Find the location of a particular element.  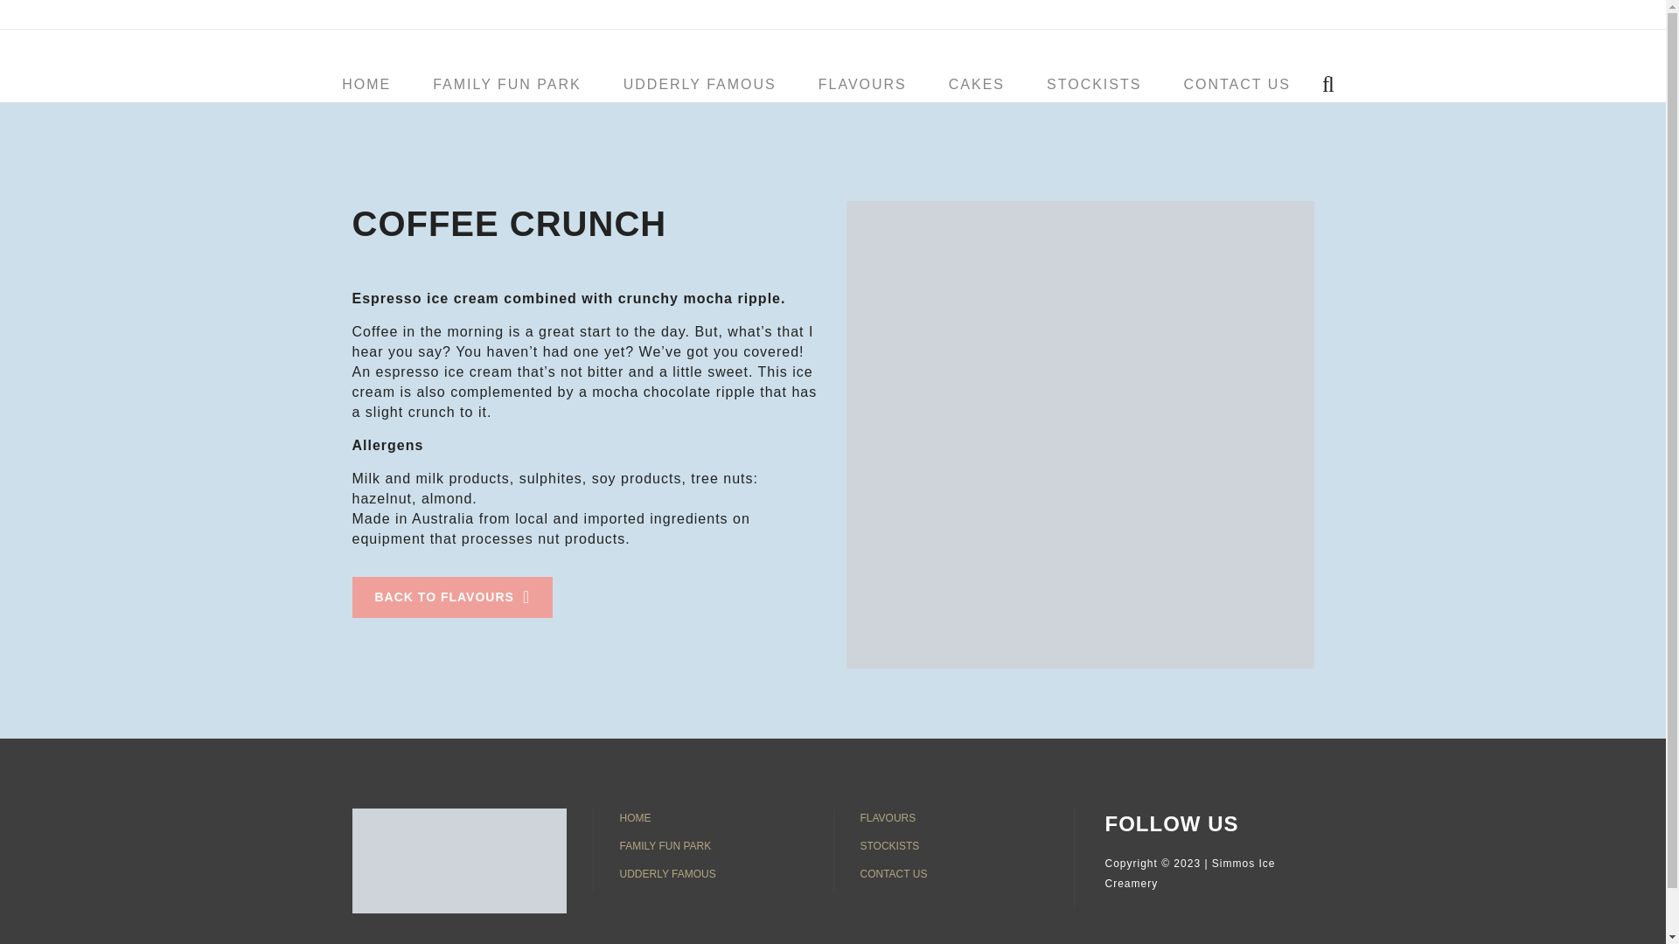

HOME is located at coordinates (366, 84).